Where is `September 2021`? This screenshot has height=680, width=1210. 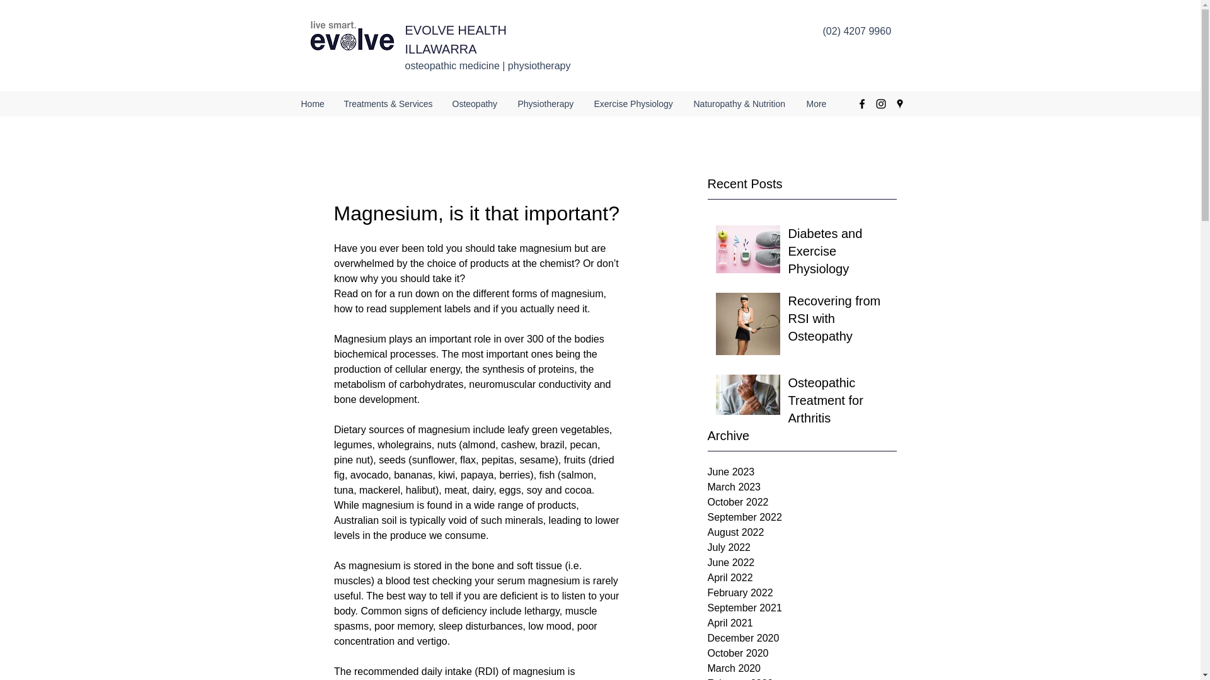
September 2021 is located at coordinates (802, 608).